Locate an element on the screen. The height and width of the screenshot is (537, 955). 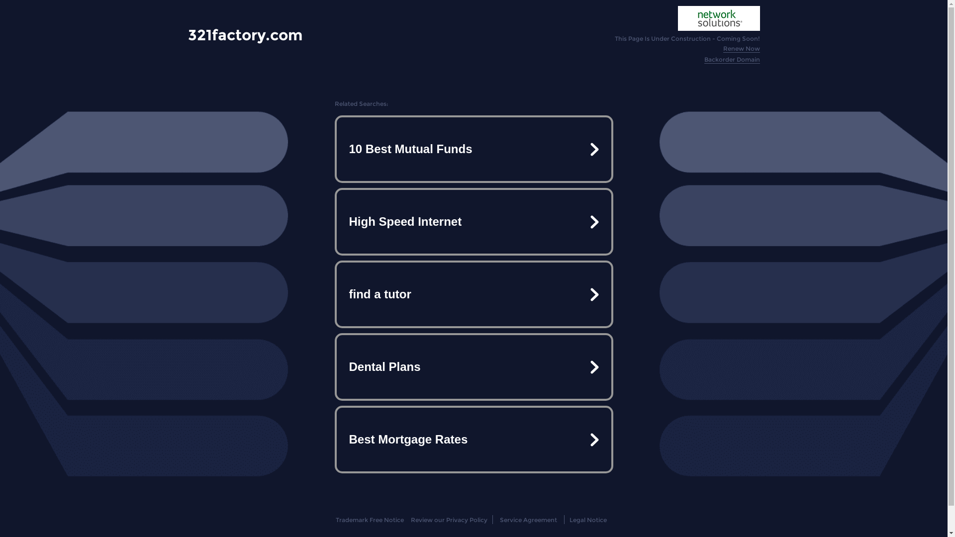
Service Agreement is located at coordinates (528, 520).